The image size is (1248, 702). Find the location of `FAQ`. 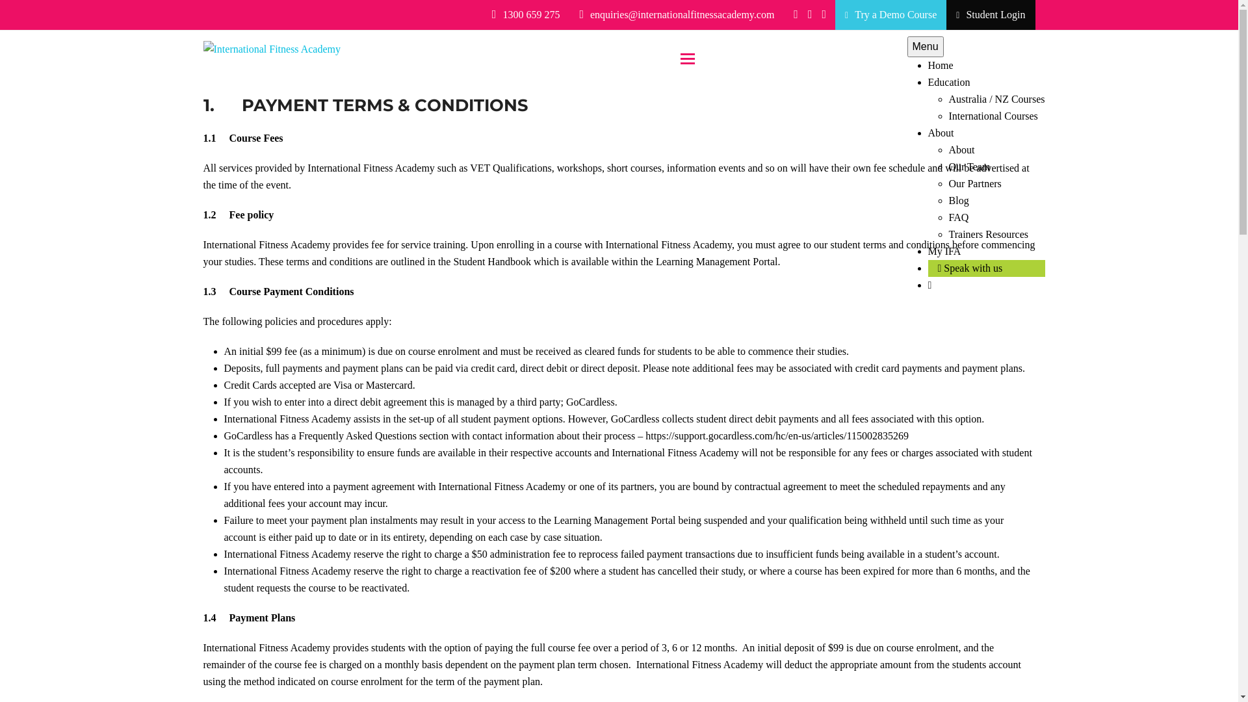

FAQ is located at coordinates (959, 217).